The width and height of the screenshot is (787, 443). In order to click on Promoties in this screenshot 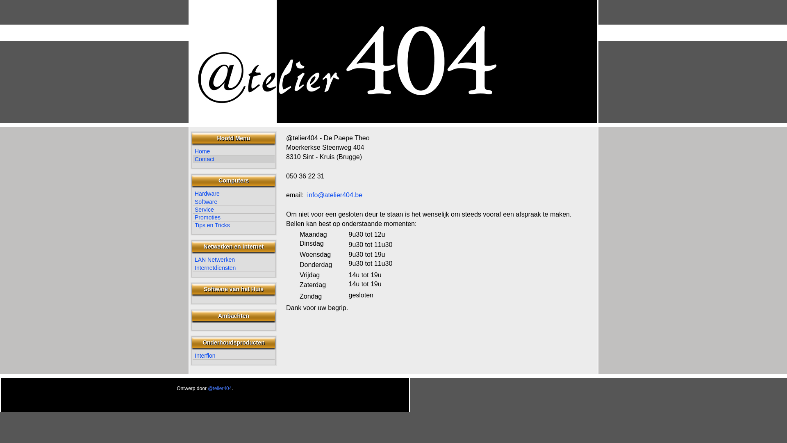, I will do `click(234, 217)`.